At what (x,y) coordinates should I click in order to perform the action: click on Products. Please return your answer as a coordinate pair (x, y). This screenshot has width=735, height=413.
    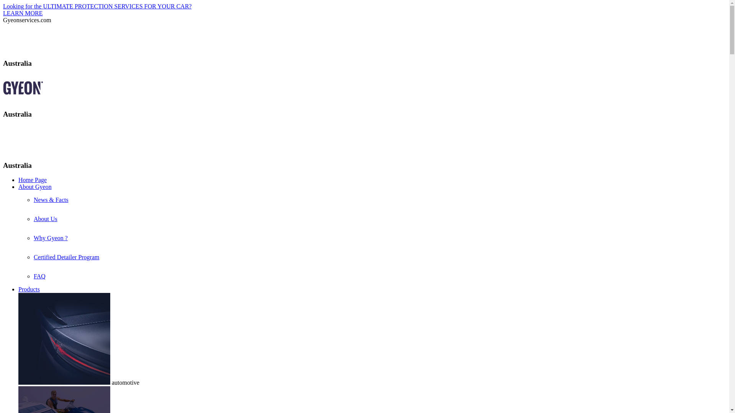
    Looking at the image, I should click on (29, 289).